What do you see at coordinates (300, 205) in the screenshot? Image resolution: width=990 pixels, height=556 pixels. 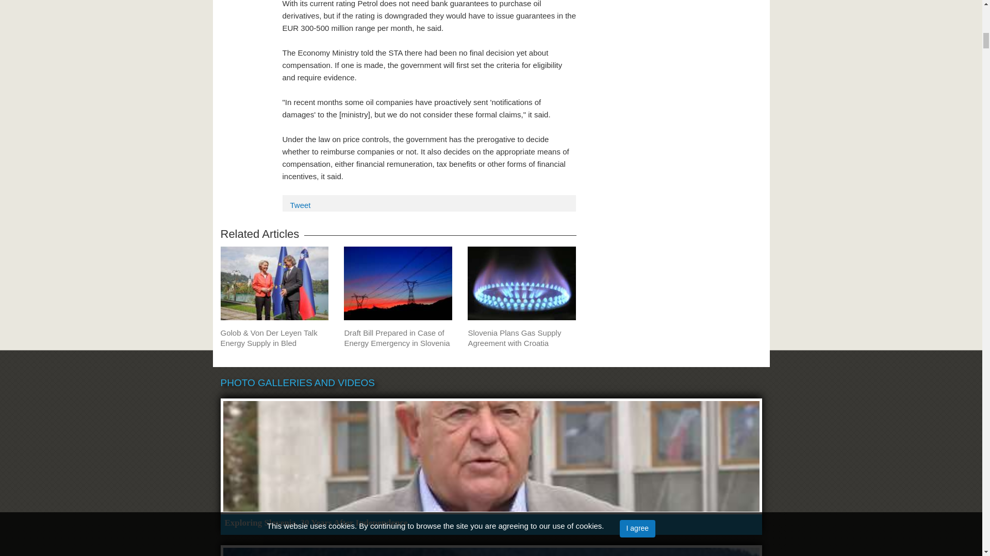 I see `Tweet` at bounding box center [300, 205].